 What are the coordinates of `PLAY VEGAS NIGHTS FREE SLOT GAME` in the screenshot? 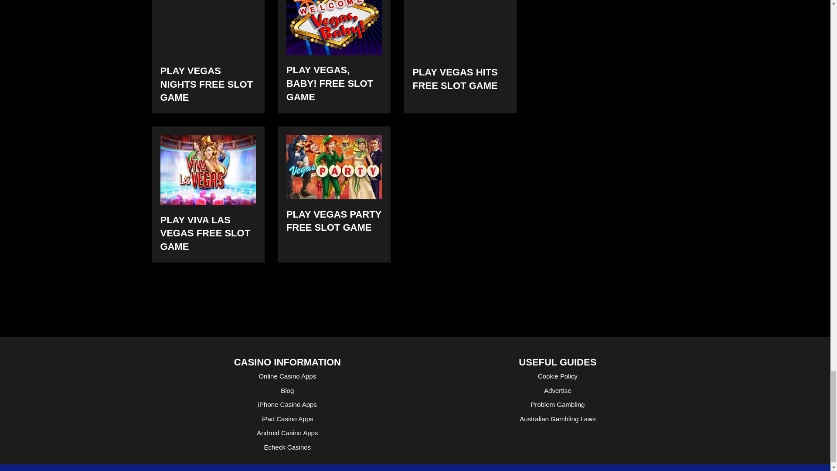 It's located at (208, 28).